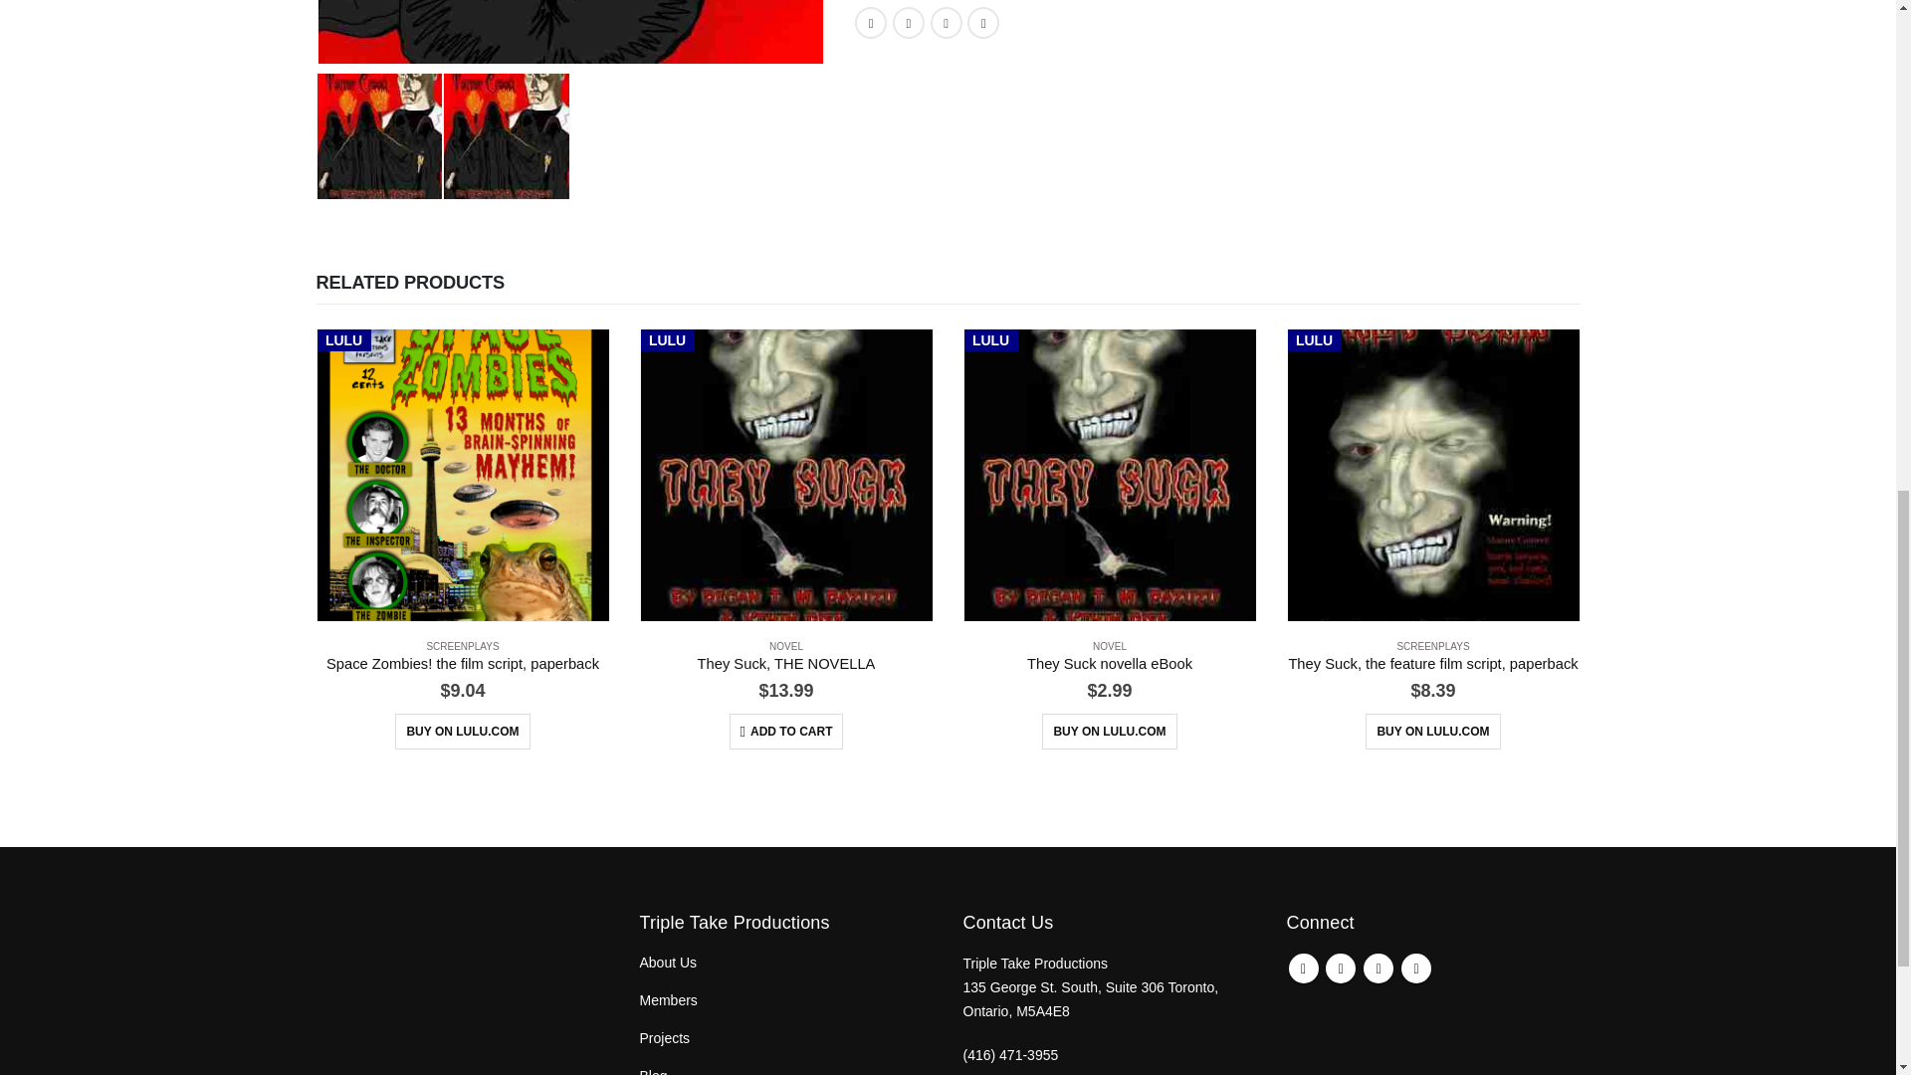  I want to click on Twitter, so click(1340, 967).